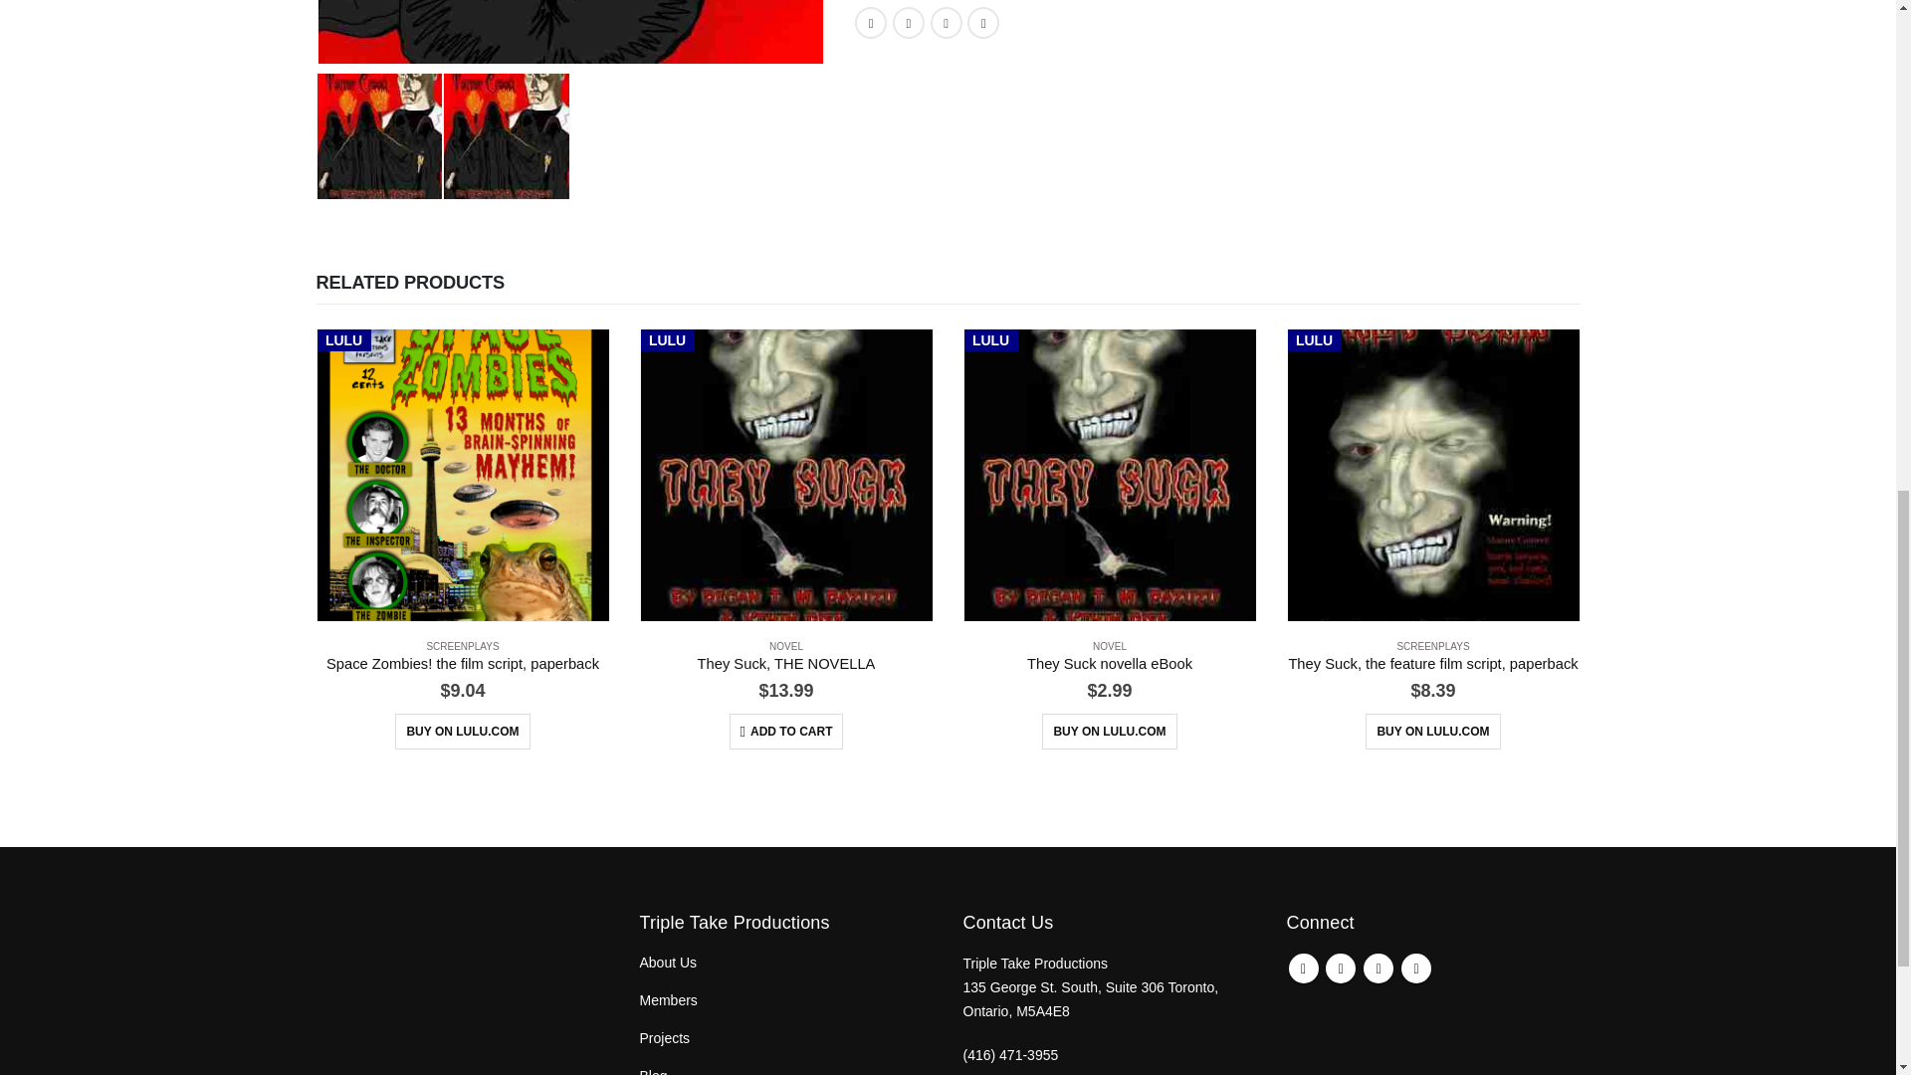  I want to click on Twitter, so click(1340, 967).